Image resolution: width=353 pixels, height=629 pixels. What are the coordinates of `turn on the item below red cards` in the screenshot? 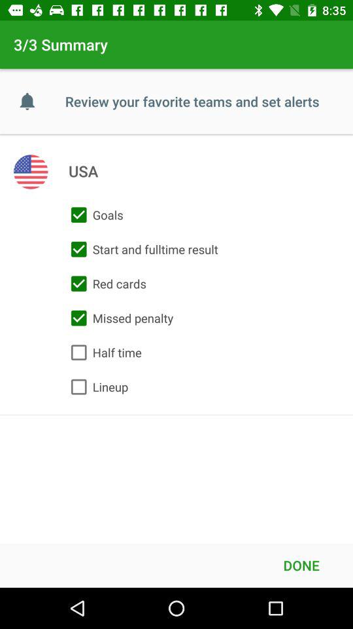 It's located at (119, 318).